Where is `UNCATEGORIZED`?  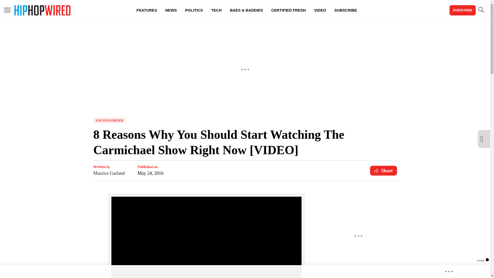
UNCATEGORIZED is located at coordinates (109, 120).